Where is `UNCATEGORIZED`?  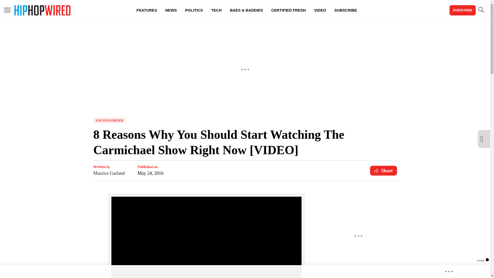
UNCATEGORIZED is located at coordinates (109, 120).